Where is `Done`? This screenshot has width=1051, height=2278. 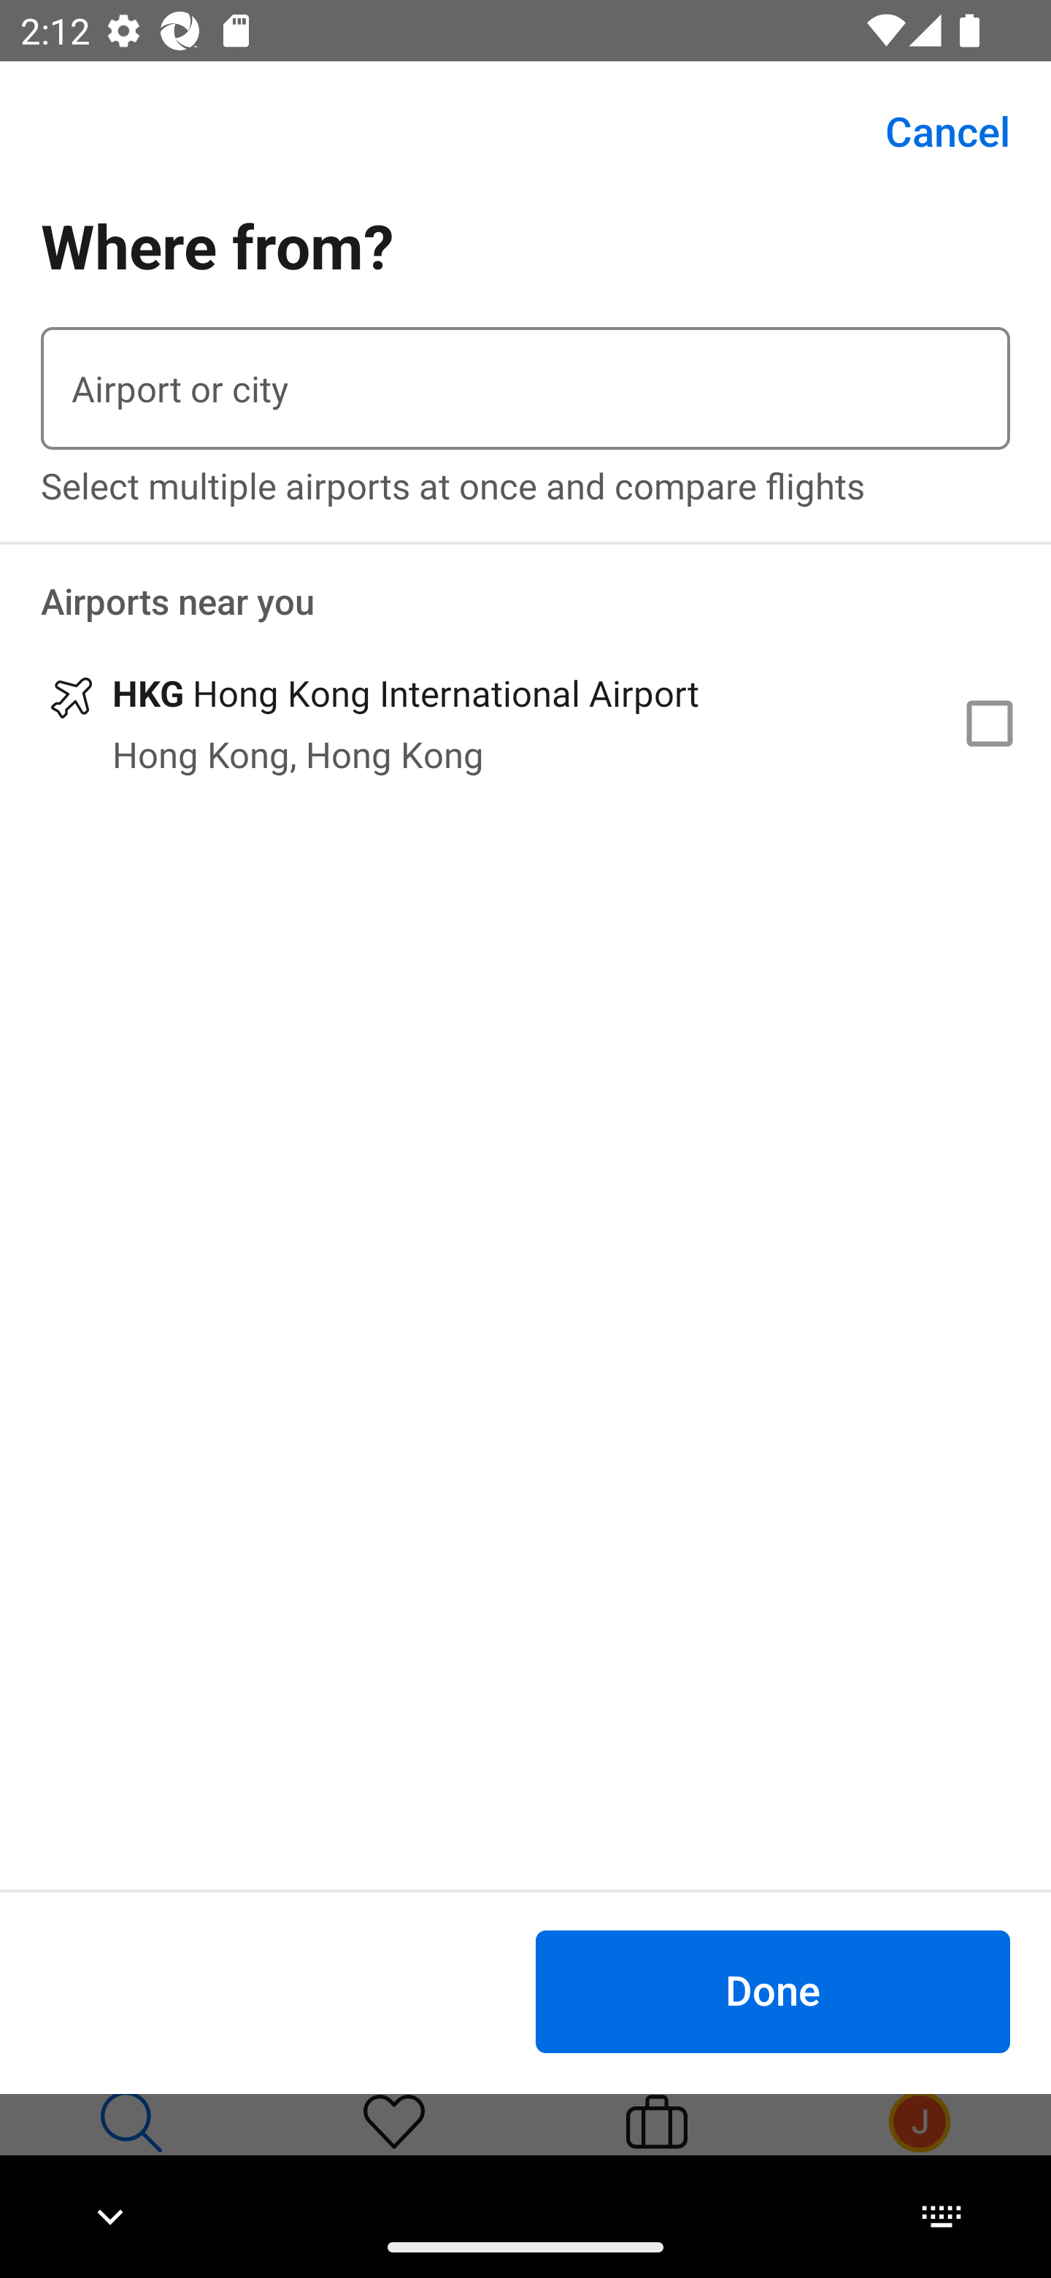 Done is located at coordinates (772, 1990).